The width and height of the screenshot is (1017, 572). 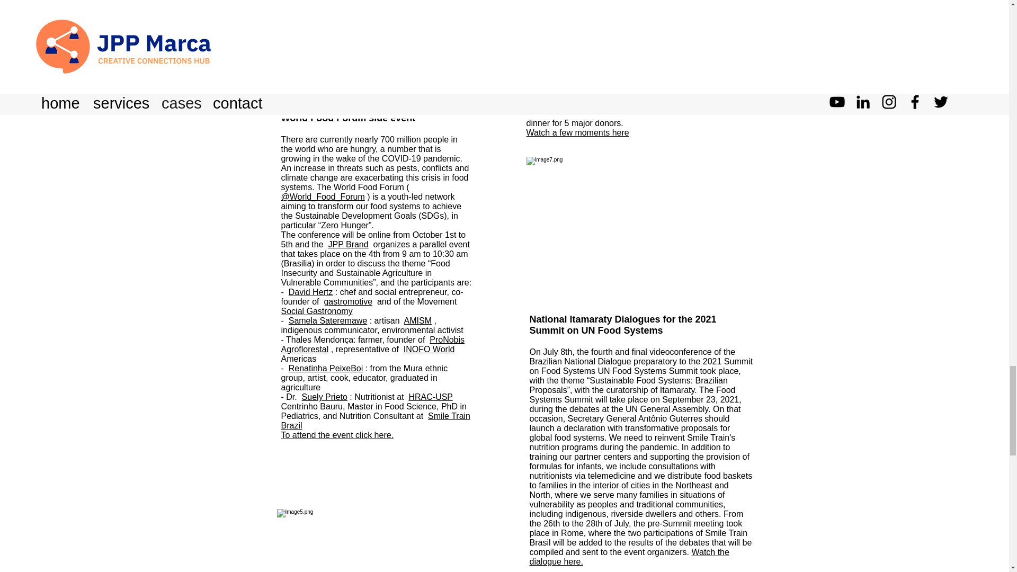 I want to click on Smile Train Brazil, so click(x=375, y=421).